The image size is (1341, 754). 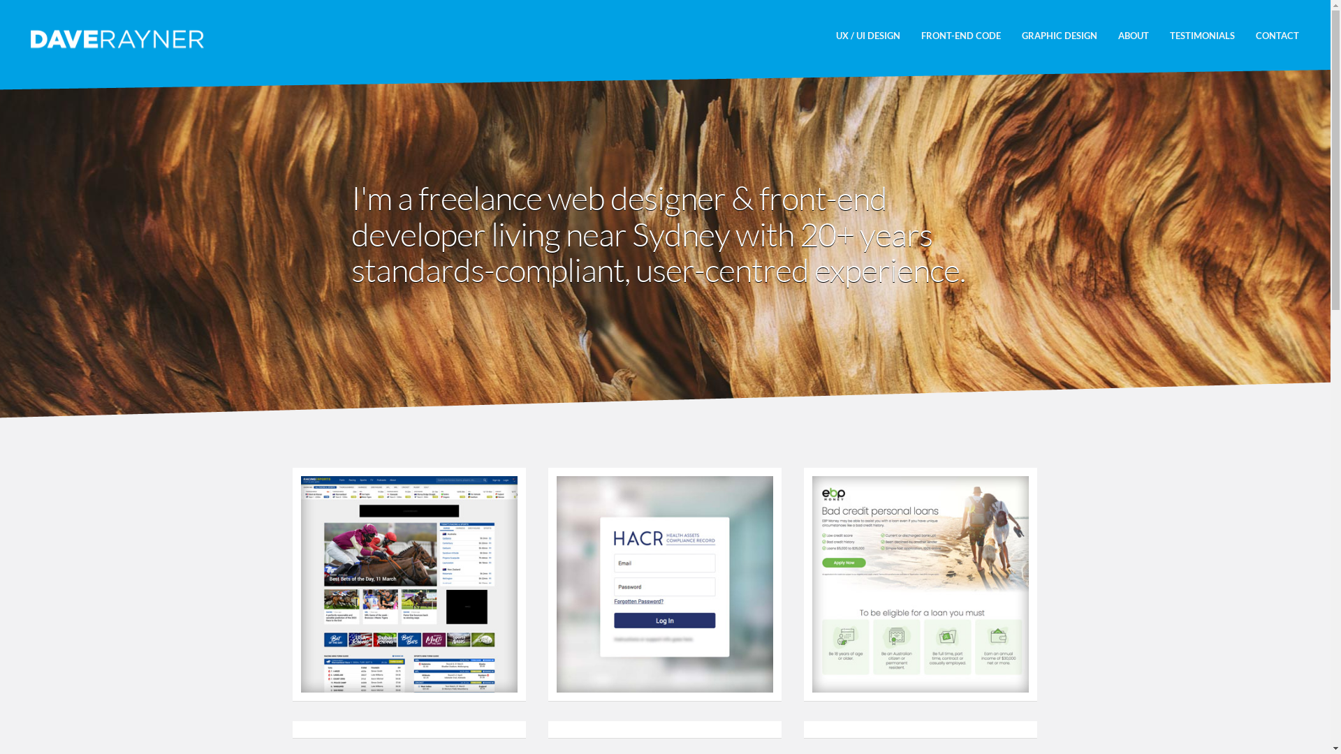 I want to click on UX / UI DESIGN, so click(x=868, y=36).